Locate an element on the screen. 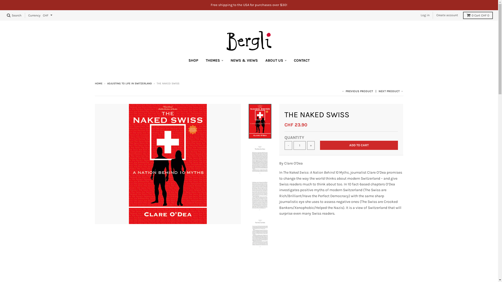 This screenshot has width=502, height=282. CONTACT is located at coordinates (302, 61).